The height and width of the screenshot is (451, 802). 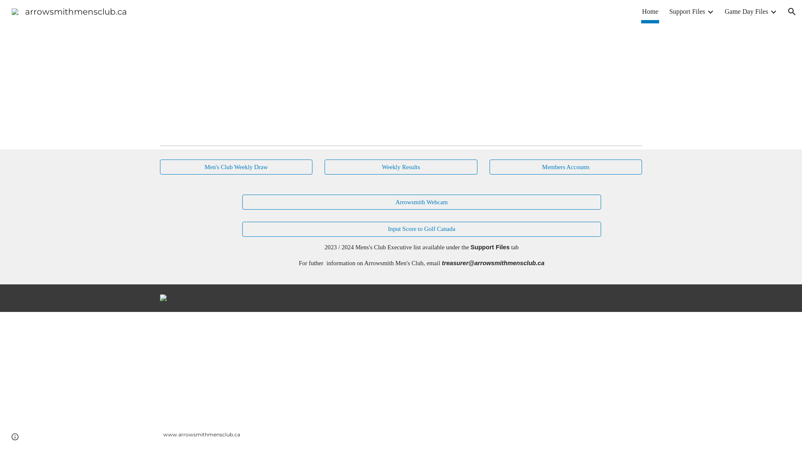 I want to click on Men's Club Weekly Draw, so click(x=236, y=167).